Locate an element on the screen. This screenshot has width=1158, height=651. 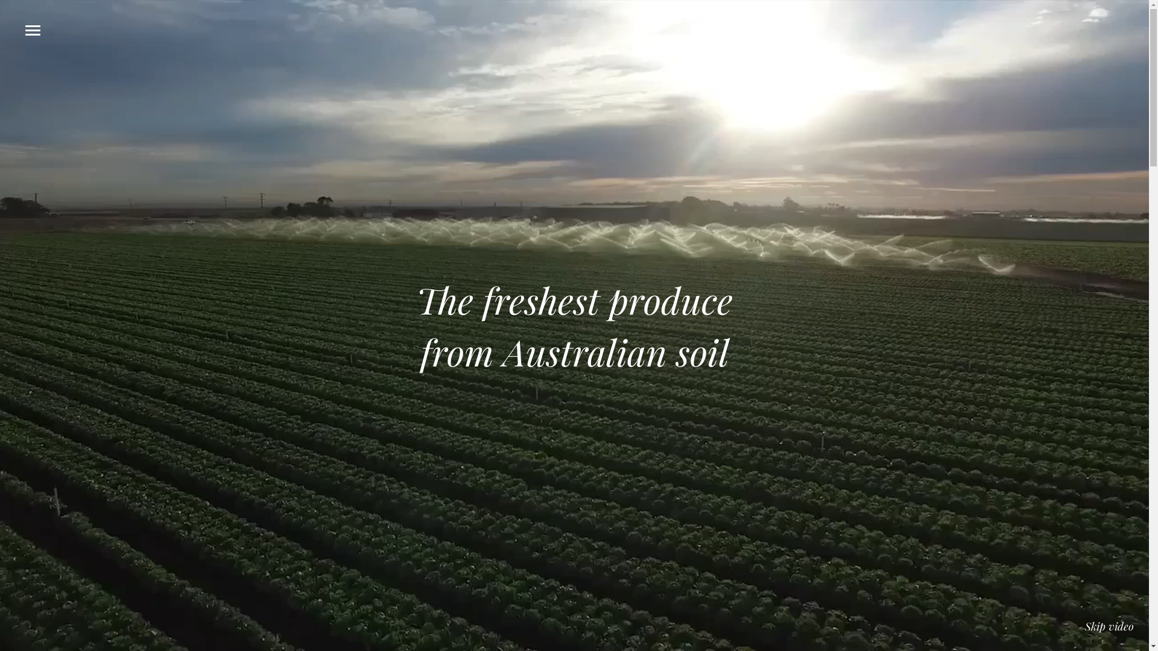
Toggle navigation is located at coordinates (33, 30).